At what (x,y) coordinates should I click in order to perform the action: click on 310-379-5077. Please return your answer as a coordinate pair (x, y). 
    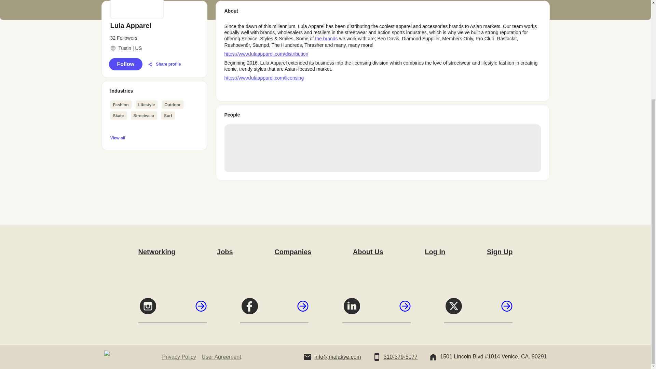
    Looking at the image, I should click on (401, 357).